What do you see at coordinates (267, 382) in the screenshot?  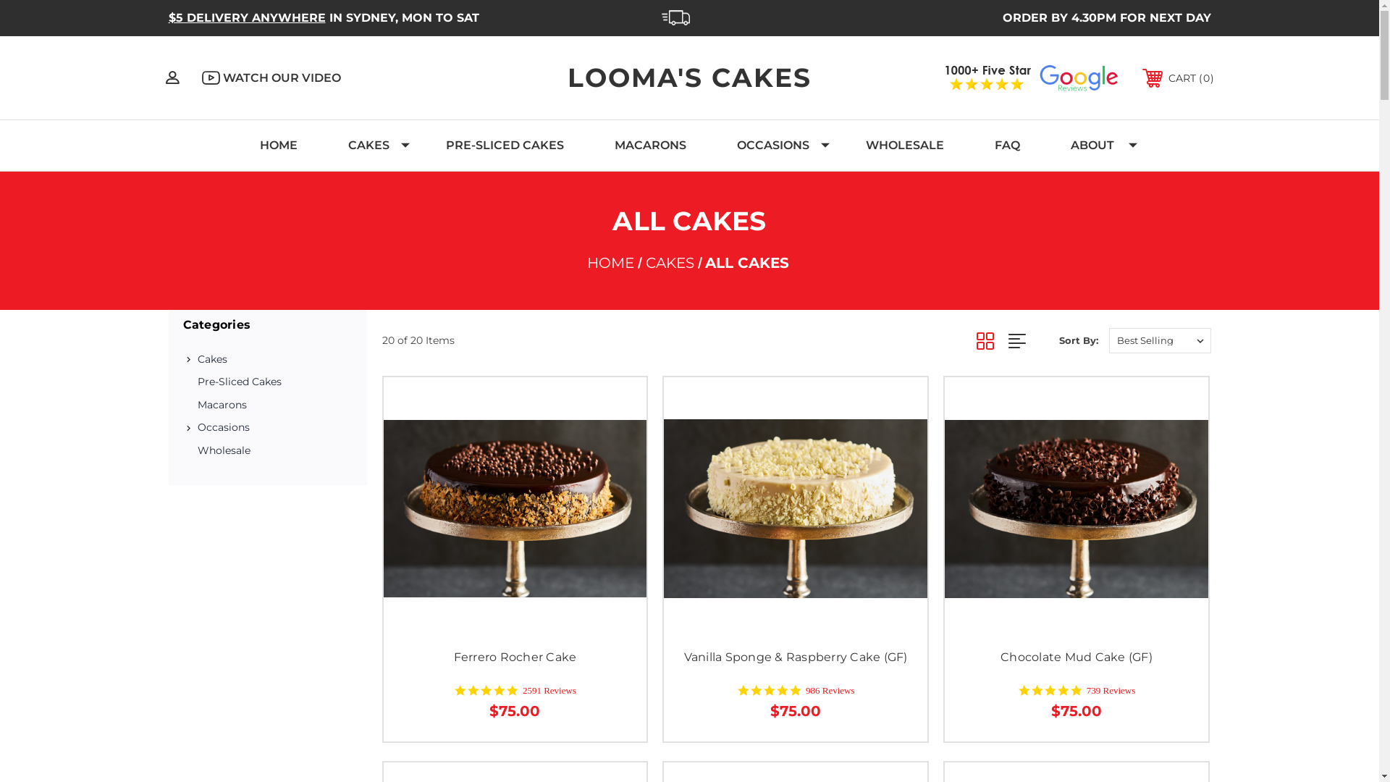 I see `Pre-Sliced Cakes` at bounding box center [267, 382].